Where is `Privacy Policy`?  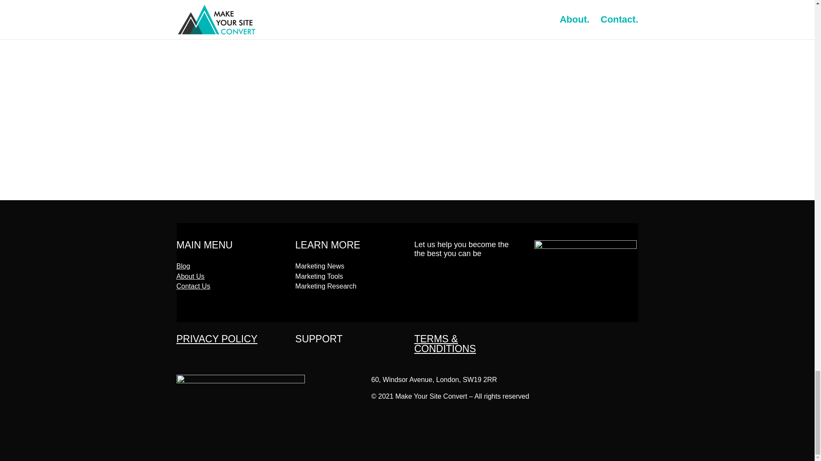
Privacy Policy is located at coordinates (217, 338).